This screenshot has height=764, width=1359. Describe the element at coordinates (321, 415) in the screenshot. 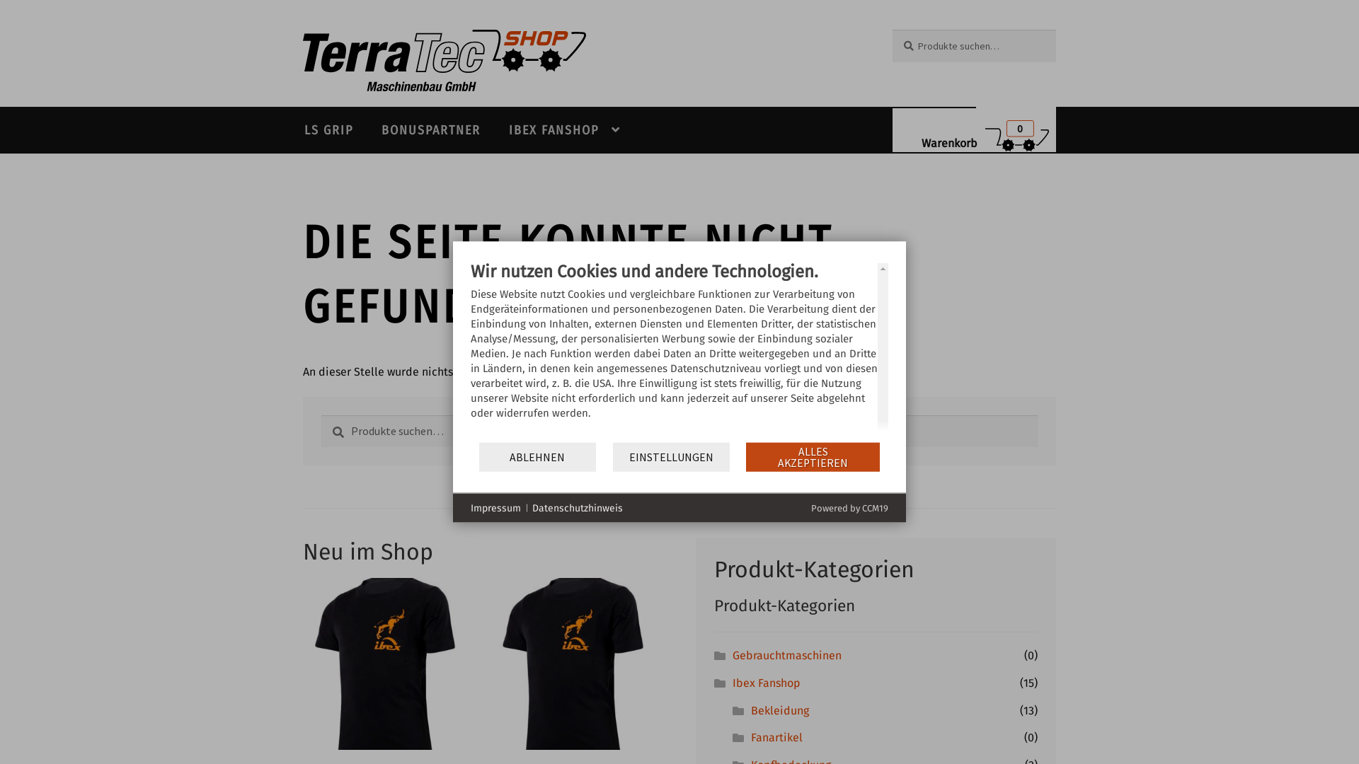

I see `Suche` at that location.